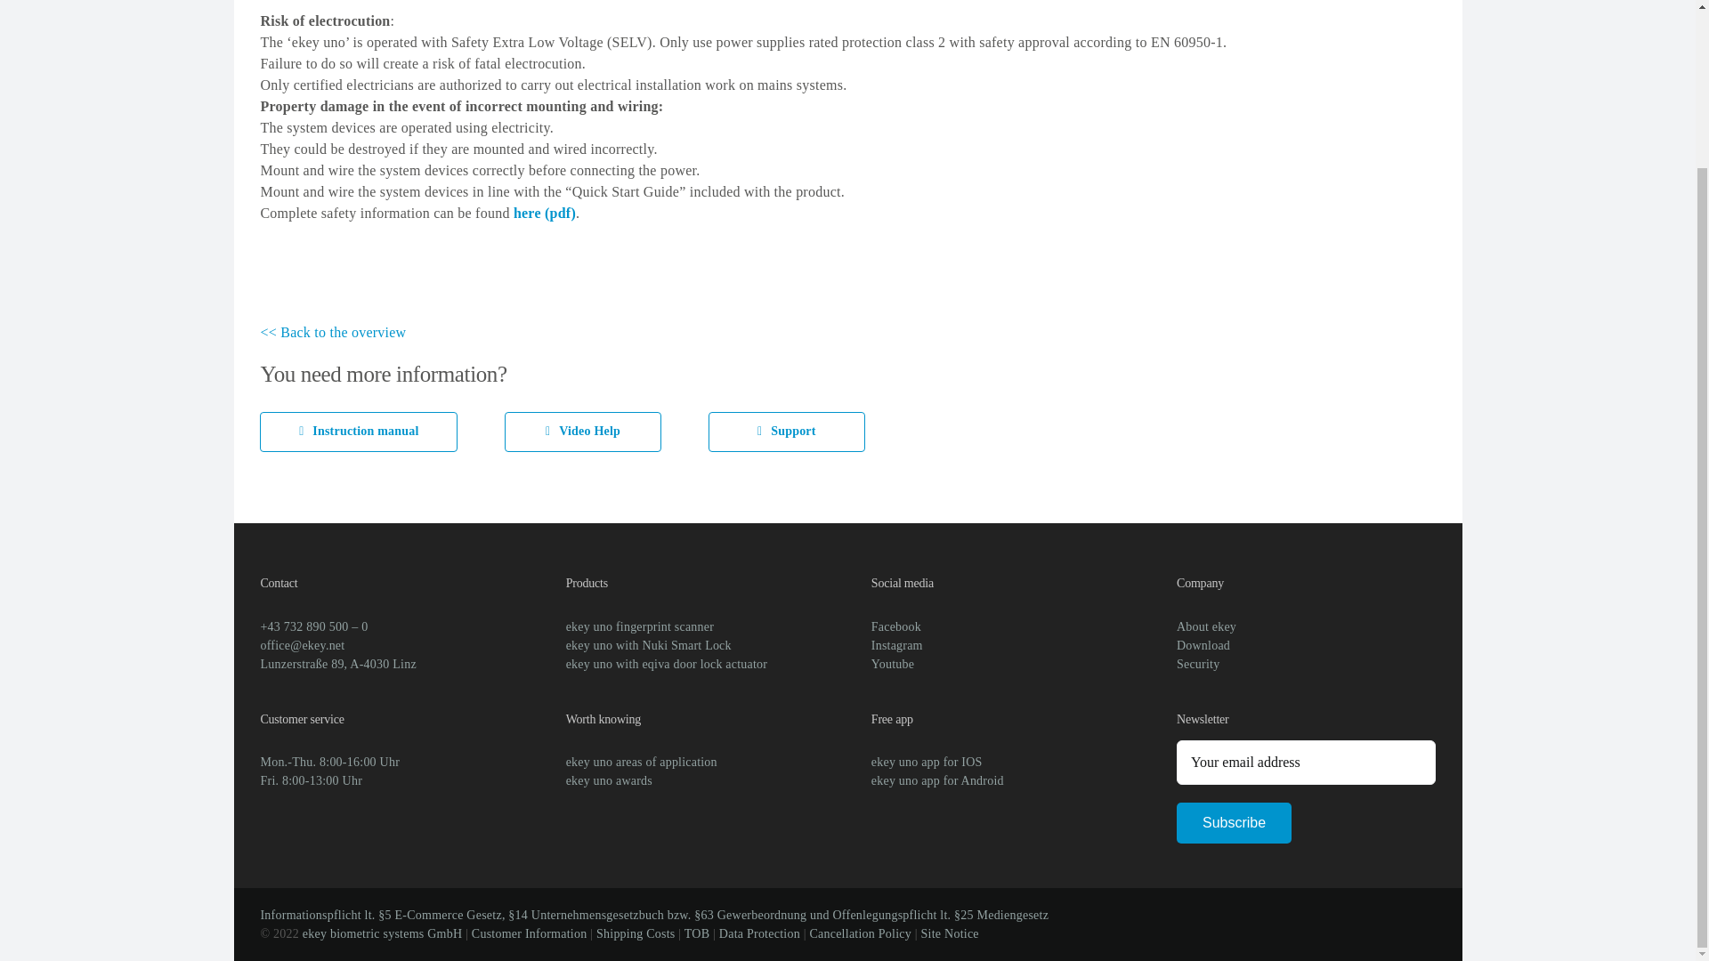 The height and width of the screenshot is (961, 1709). I want to click on Instruction manual, so click(358, 432).